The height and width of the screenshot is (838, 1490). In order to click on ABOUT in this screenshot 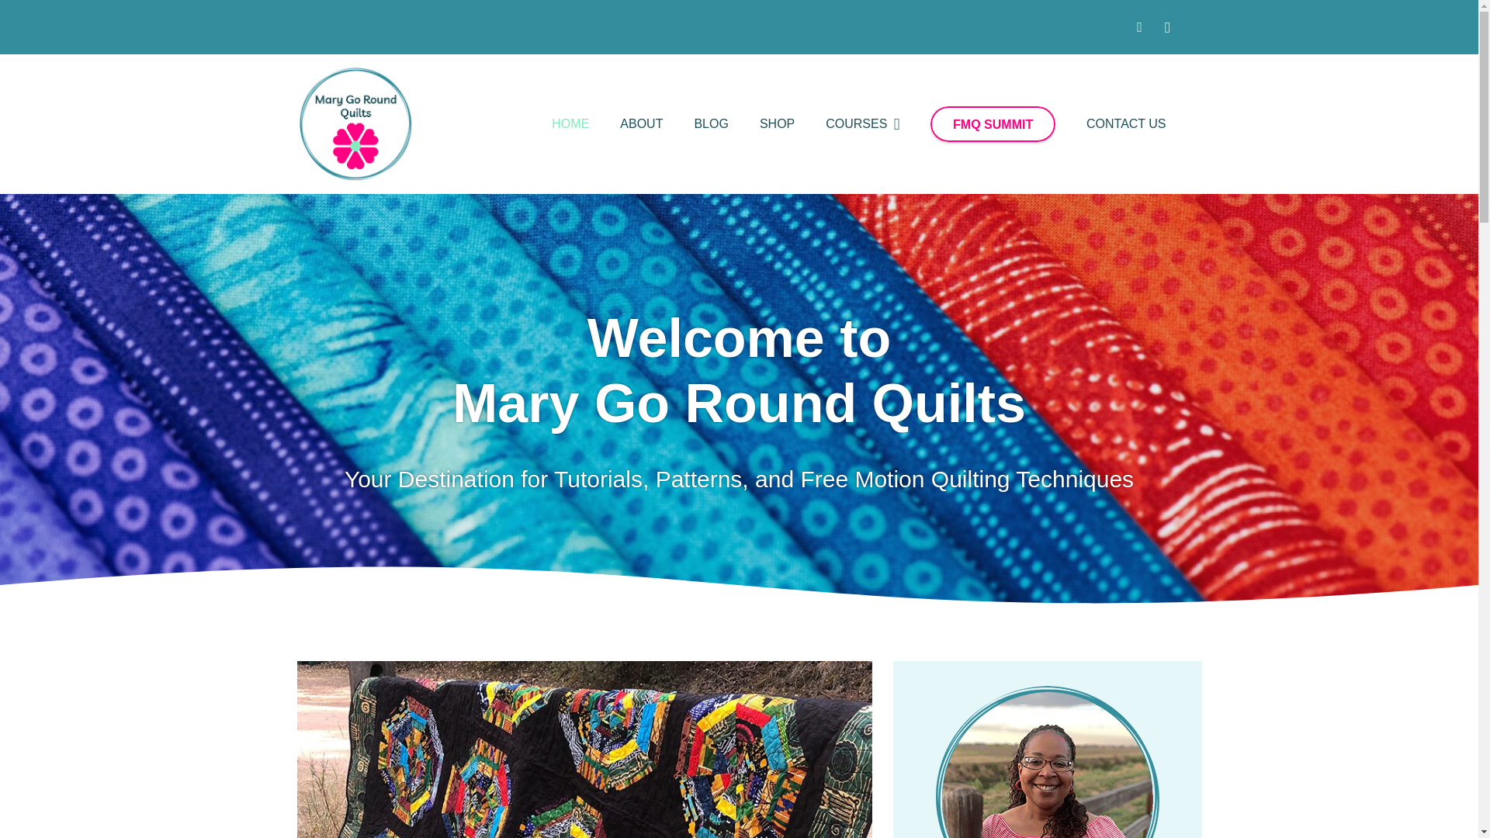, I will do `click(641, 124)`.